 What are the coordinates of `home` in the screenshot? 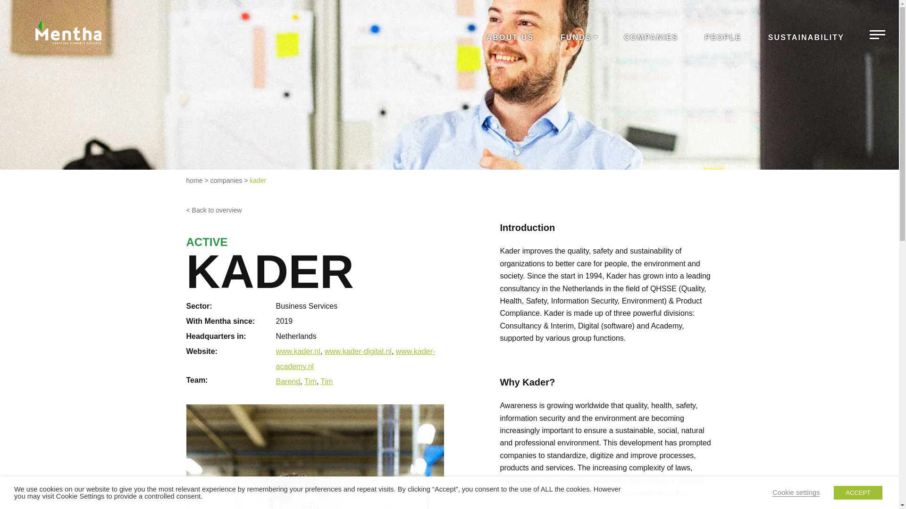 It's located at (193, 180).